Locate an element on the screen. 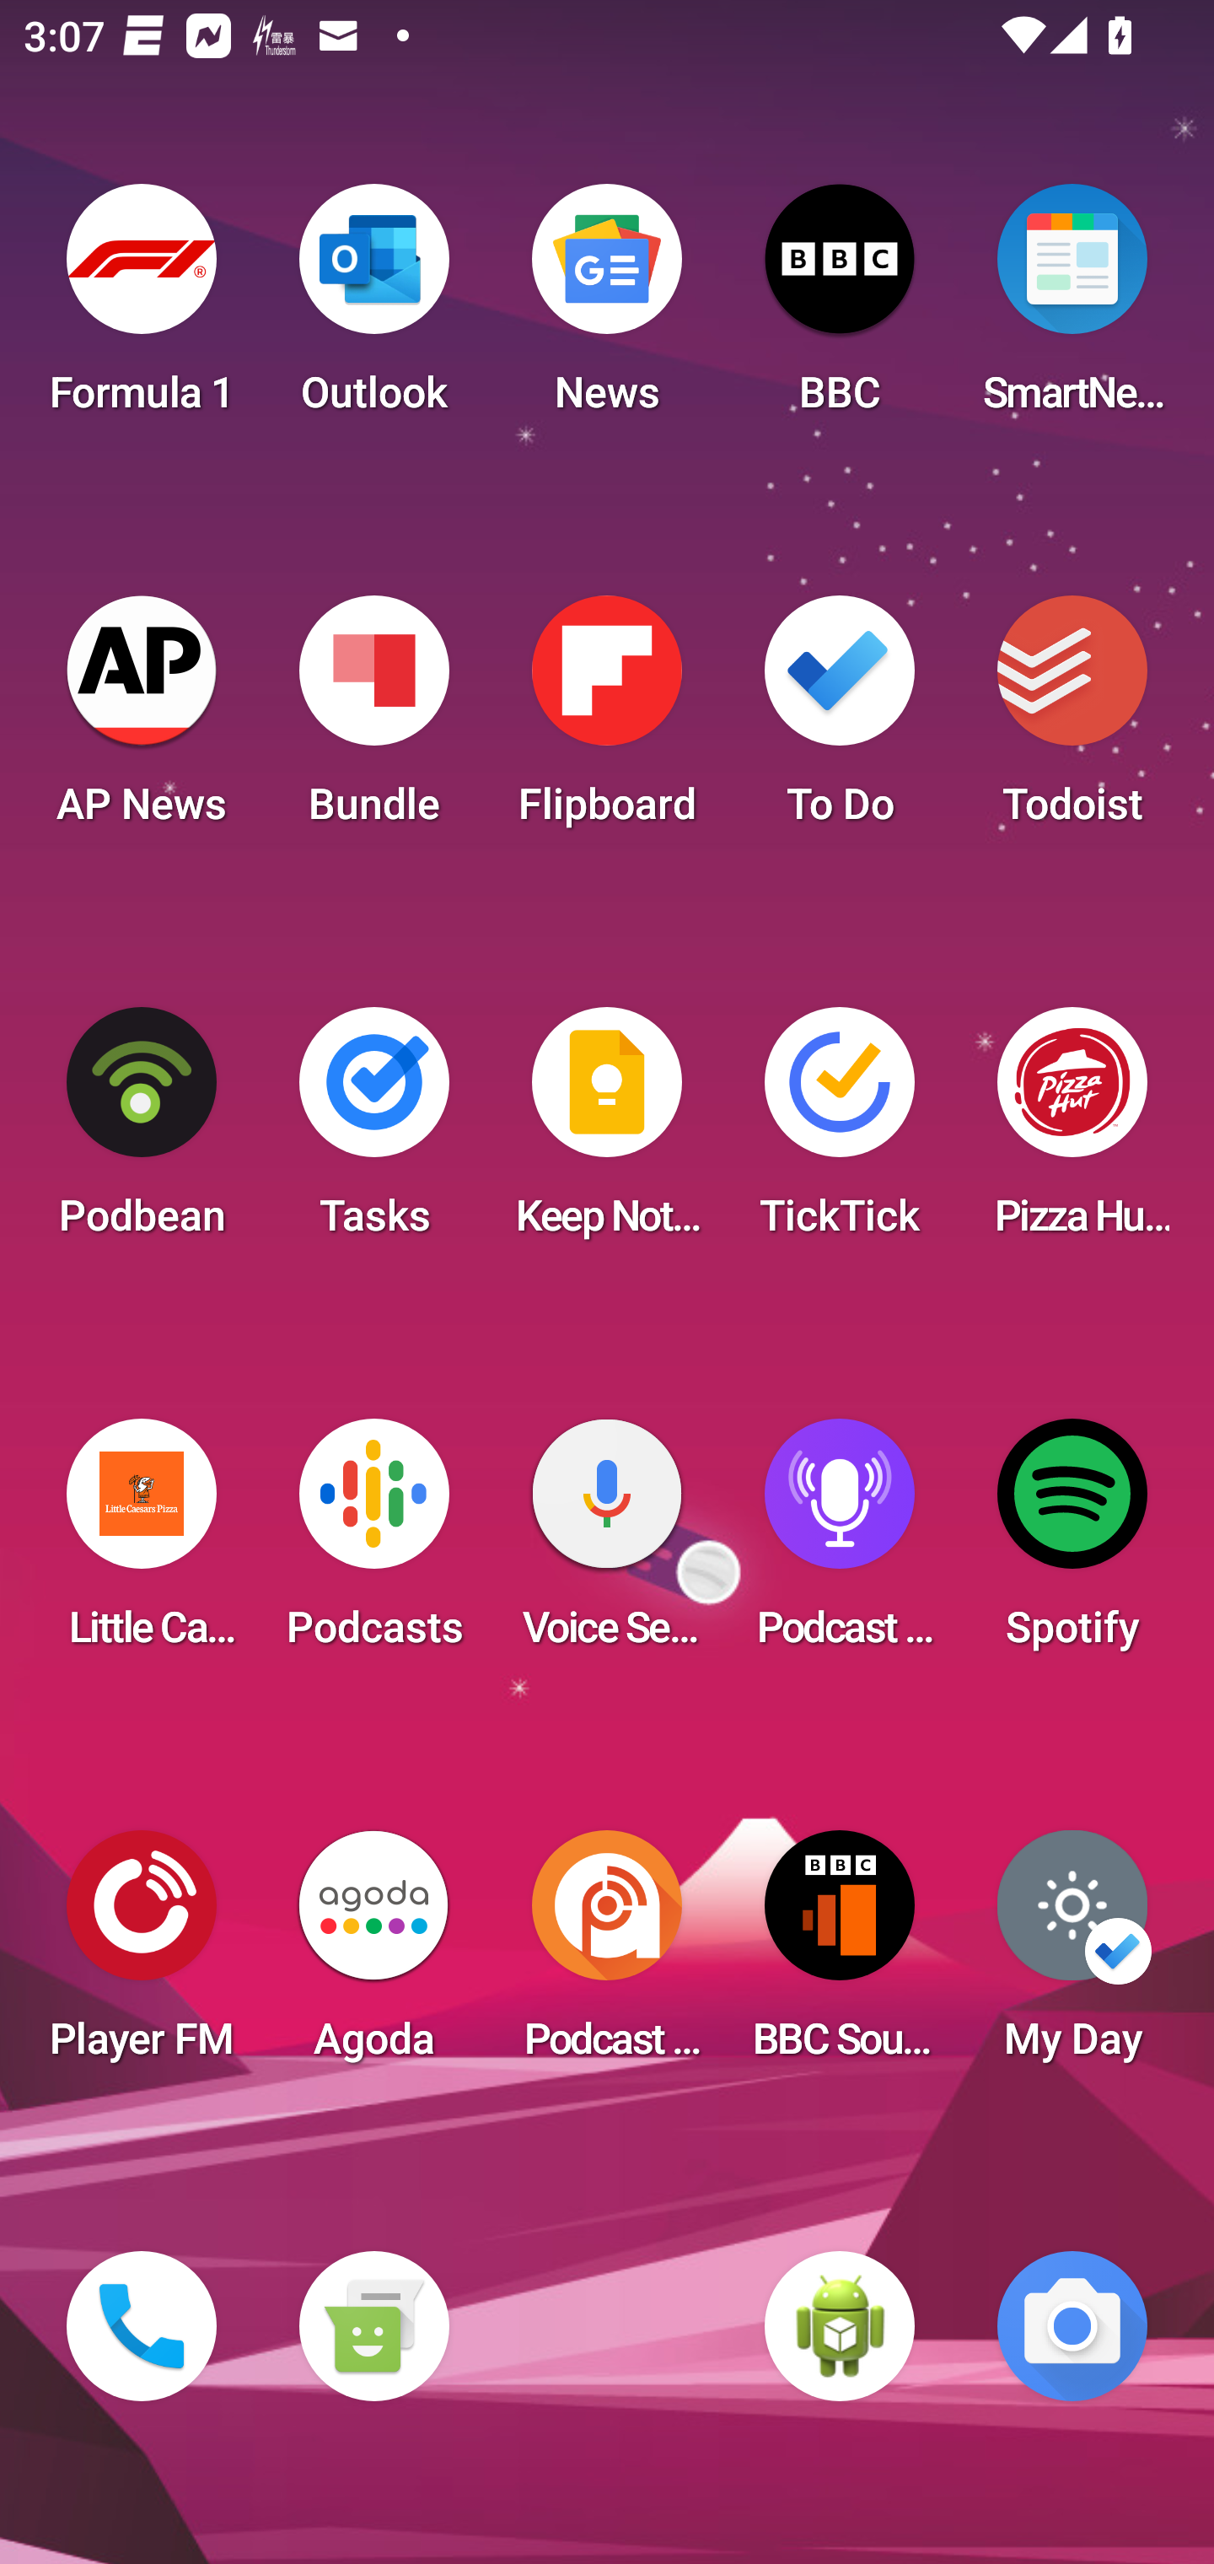 Image resolution: width=1214 pixels, height=2564 pixels. WebView Browser Tester is located at coordinates (840, 2326).